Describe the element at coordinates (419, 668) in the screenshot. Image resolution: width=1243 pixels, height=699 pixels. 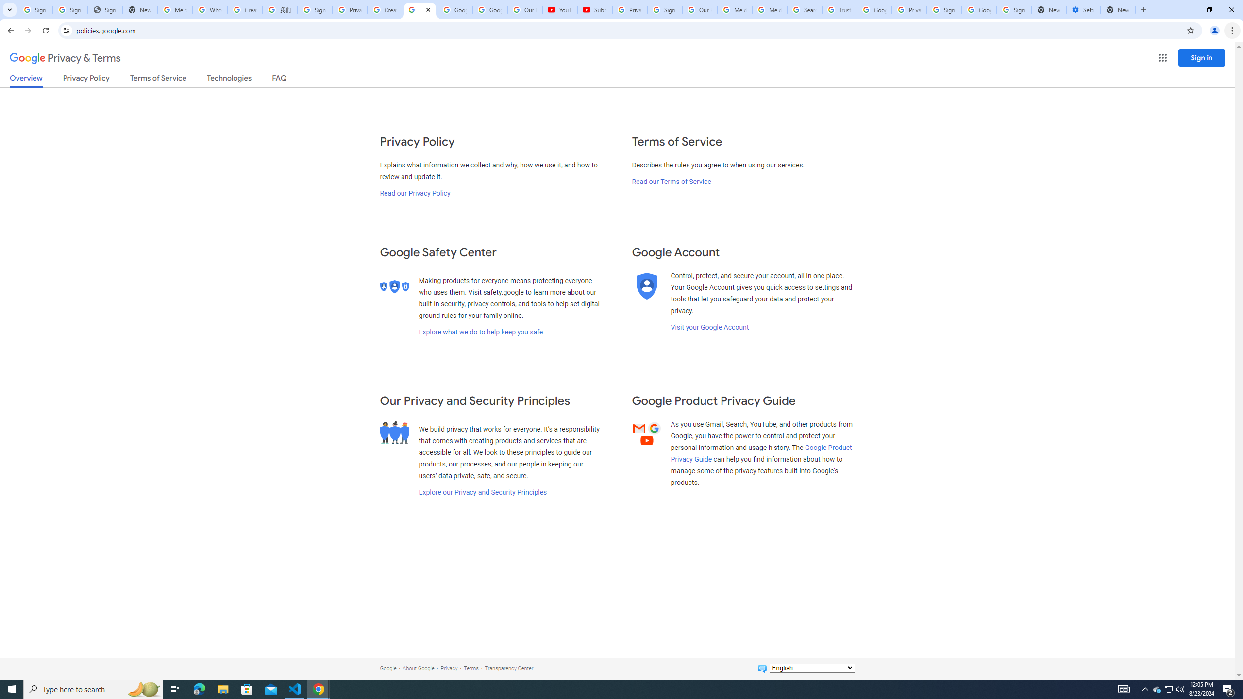
I see `About Google` at that location.